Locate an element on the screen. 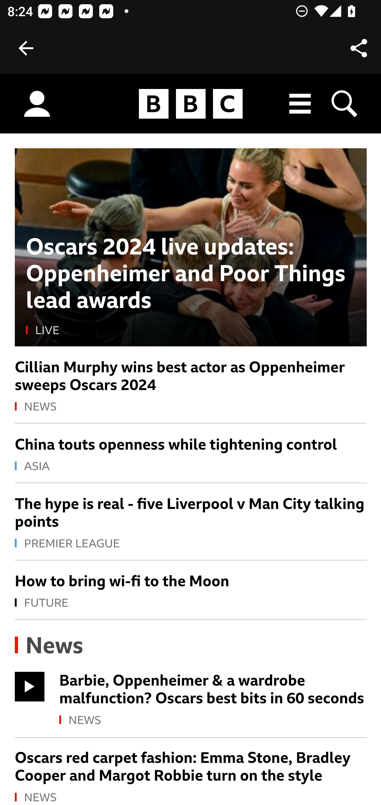 The width and height of the screenshot is (381, 805). Sign in is located at coordinates (37, 104).